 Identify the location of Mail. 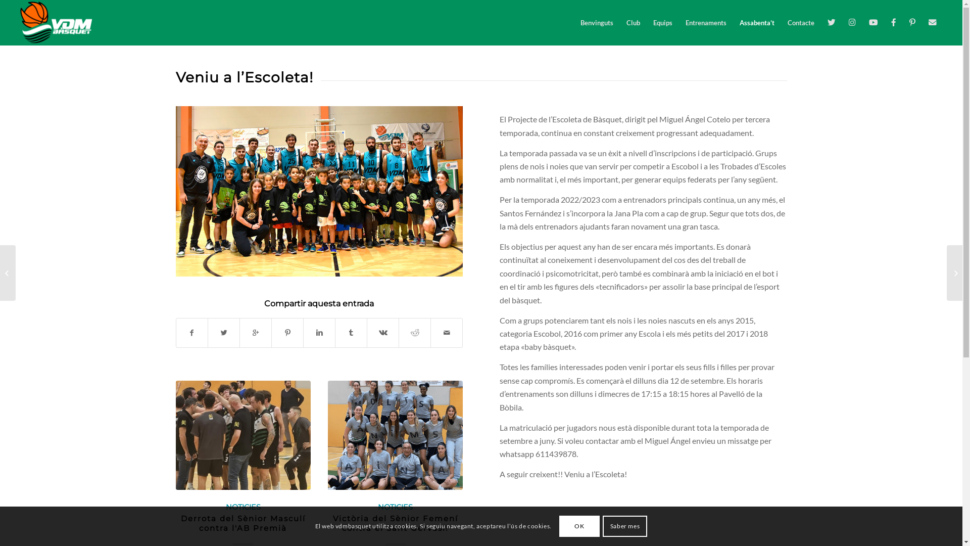
(933, 23).